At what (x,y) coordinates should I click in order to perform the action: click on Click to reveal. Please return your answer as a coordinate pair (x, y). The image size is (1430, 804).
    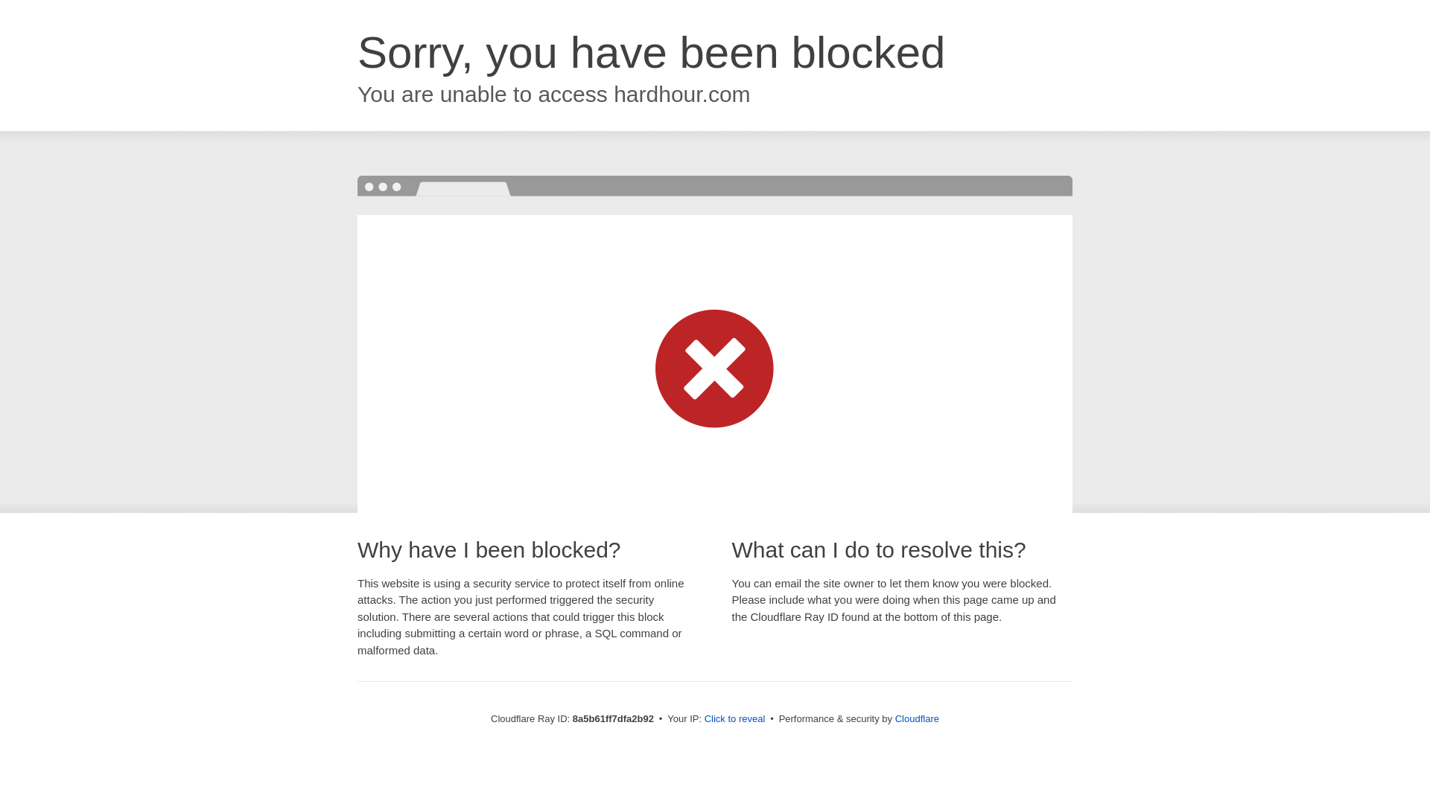
    Looking at the image, I should click on (734, 719).